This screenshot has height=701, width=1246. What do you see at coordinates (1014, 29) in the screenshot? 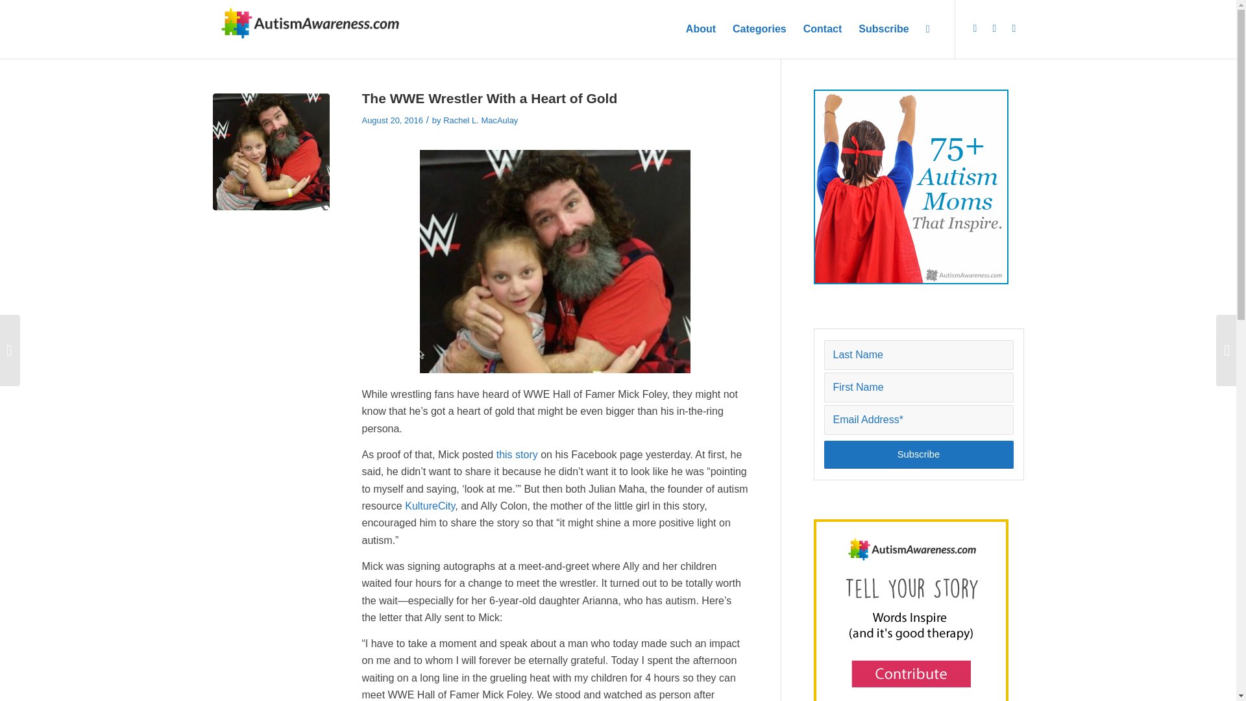
I see `Instagram` at bounding box center [1014, 29].